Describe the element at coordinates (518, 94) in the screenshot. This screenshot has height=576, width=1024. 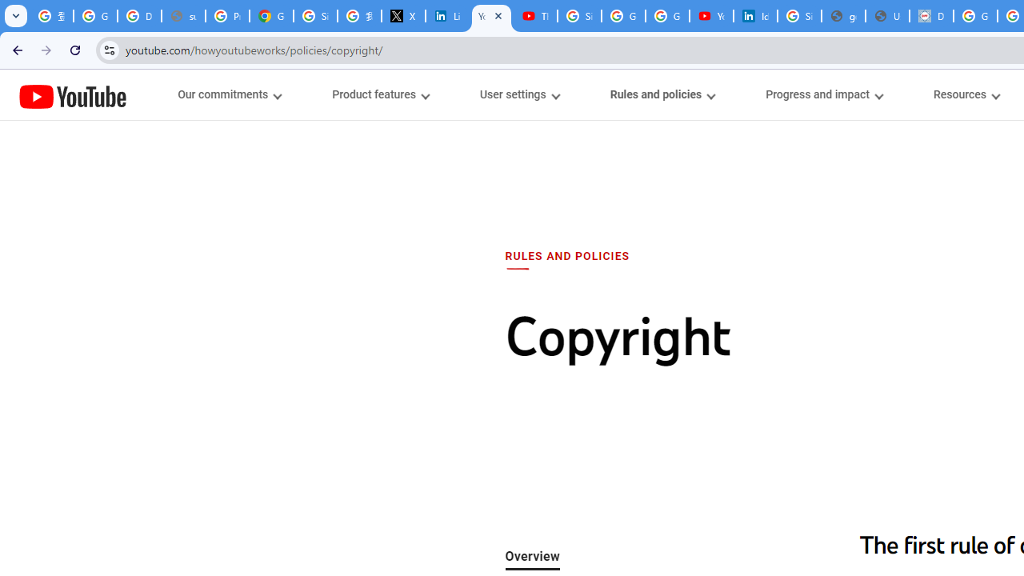
I see `User settings menupopup` at that location.